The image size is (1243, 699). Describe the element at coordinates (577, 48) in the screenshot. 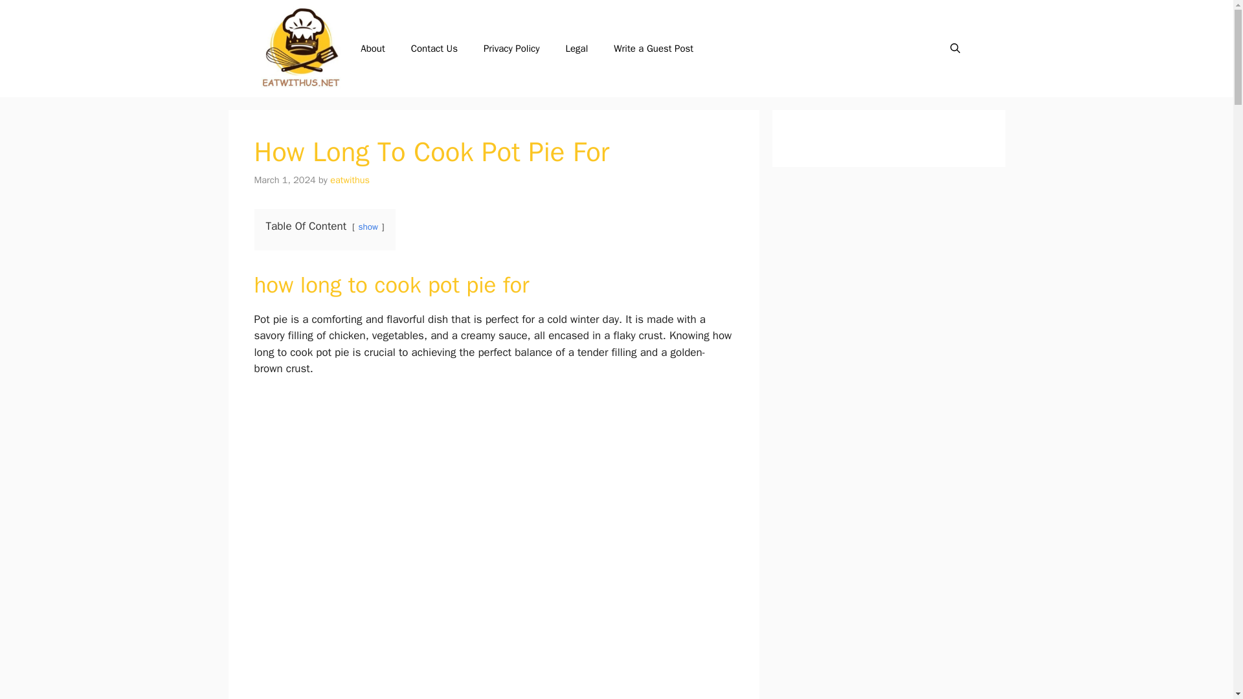

I see `Legal` at that location.